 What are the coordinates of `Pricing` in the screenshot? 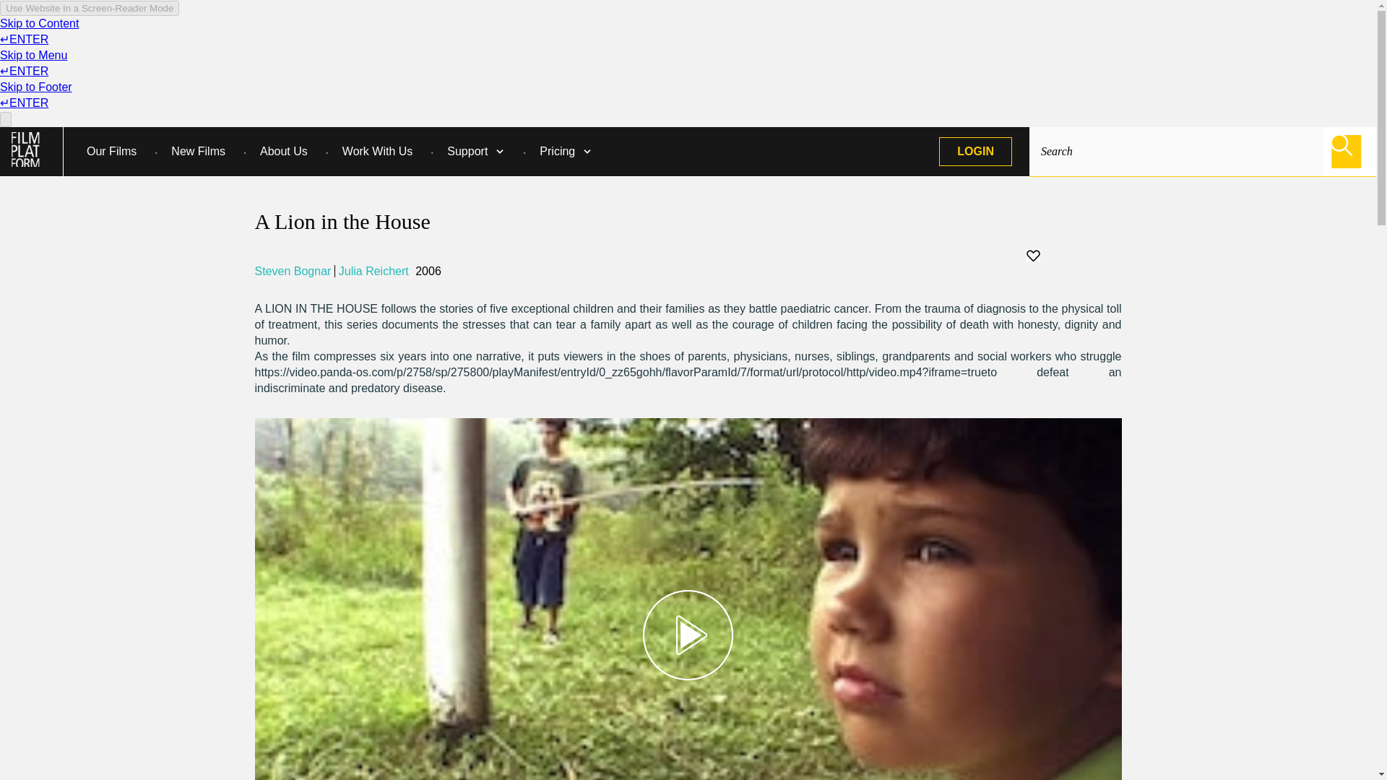 It's located at (557, 152).